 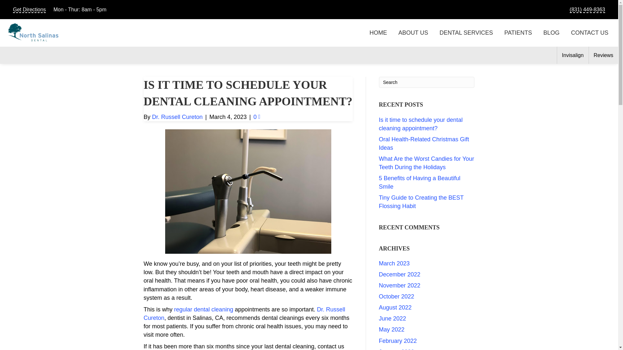 I want to click on Search, so click(x=427, y=82).